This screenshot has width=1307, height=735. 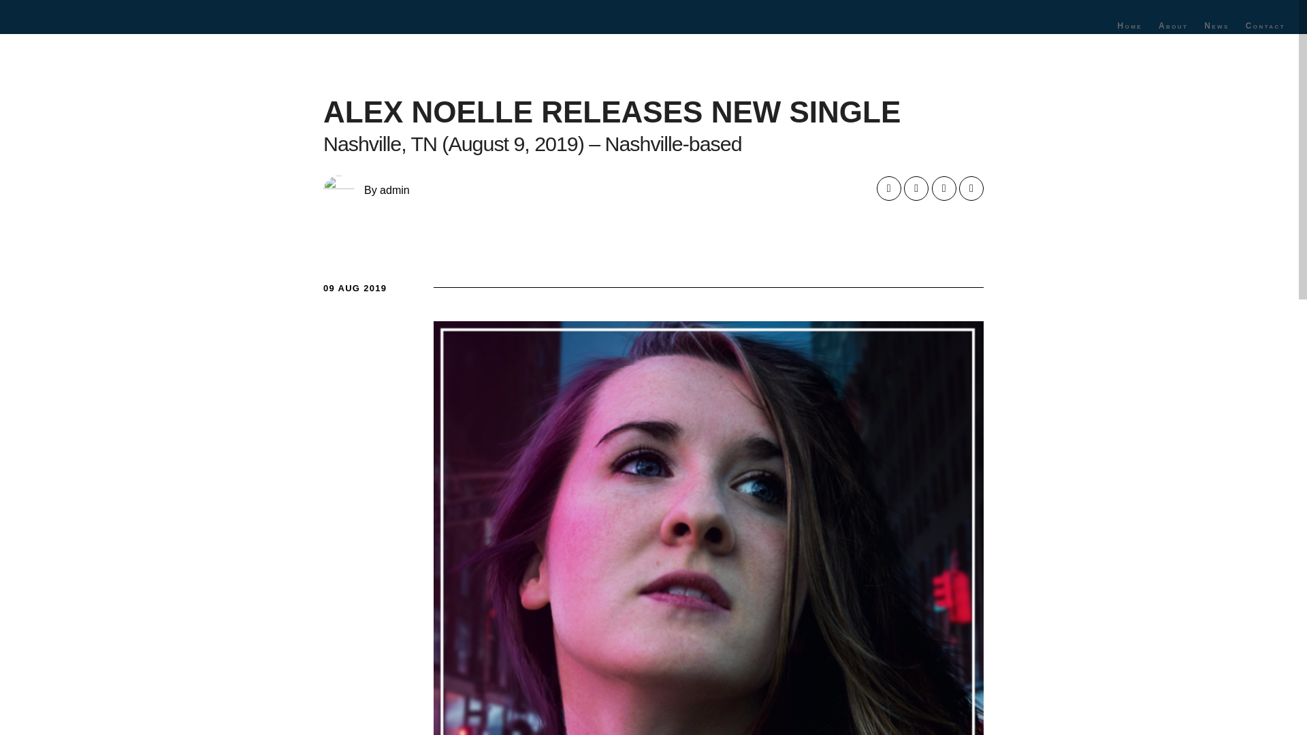 What do you see at coordinates (1265, 26) in the screenshot?
I see `Contact` at bounding box center [1265, 26].